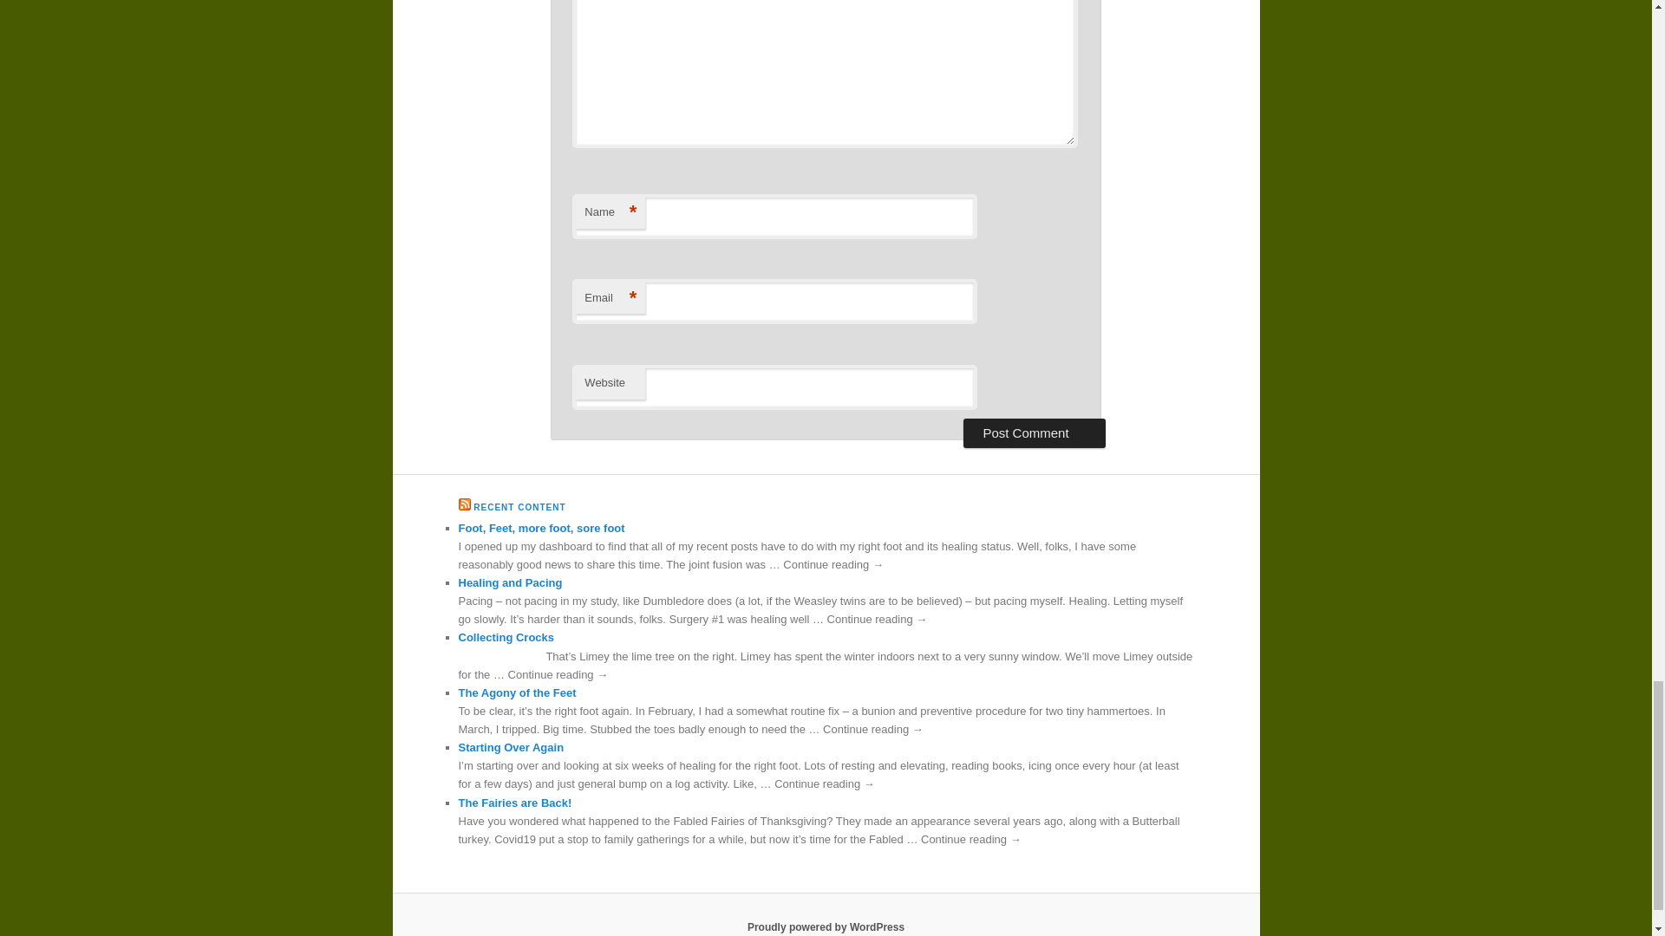 This screenshot has height=936, width=1665. Describe the element at coordinates (826, 926) in the screenshot. I see `Proudly powered by WordPress` at that location.